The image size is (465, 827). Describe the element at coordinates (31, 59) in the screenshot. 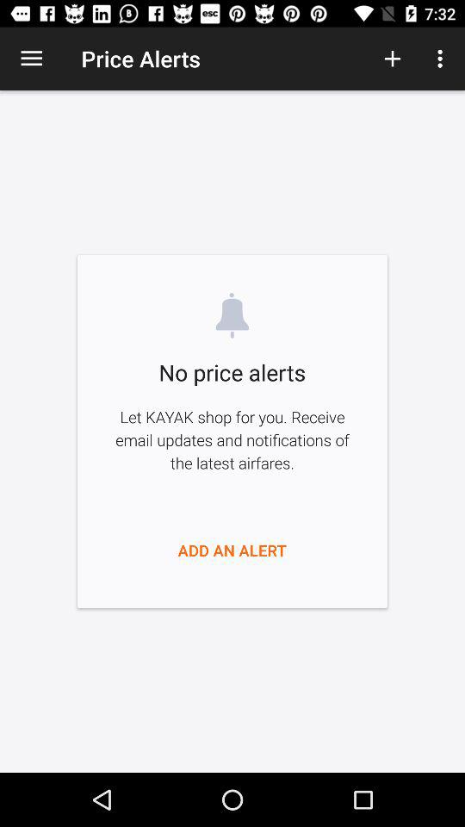

I see `select the item next to the price alerts item` at that location.